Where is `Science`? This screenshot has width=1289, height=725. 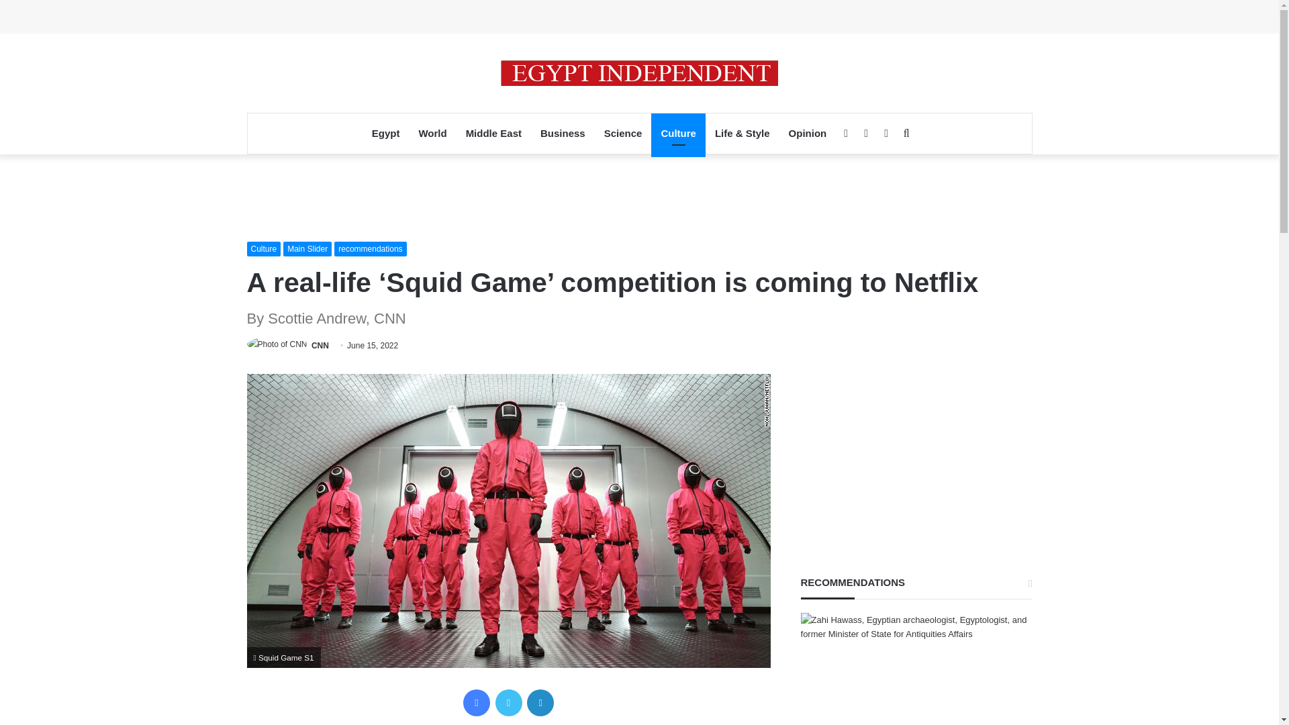
Science is located at coordinates (623, 133).